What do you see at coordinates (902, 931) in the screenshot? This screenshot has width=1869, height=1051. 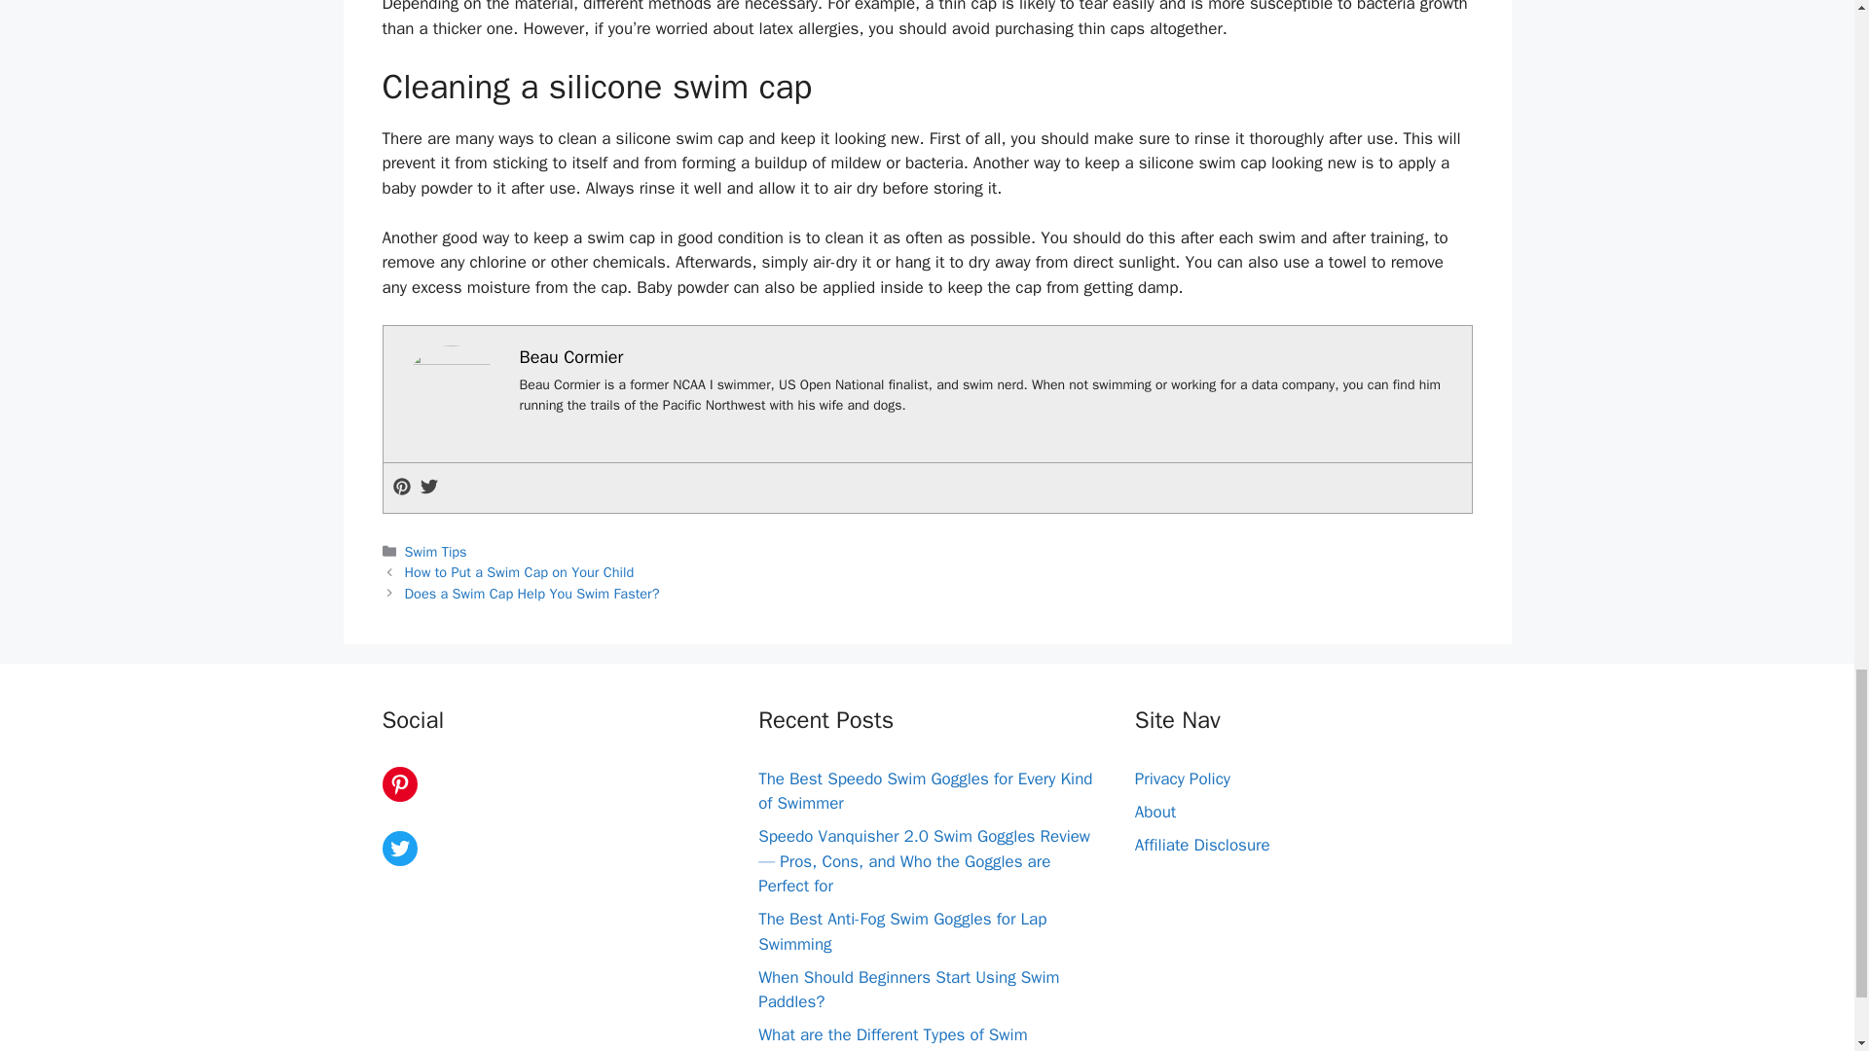 I see `The Best Anti-Fog Swim Goggles for Lap Swimming` at bounding box center [902, 931].